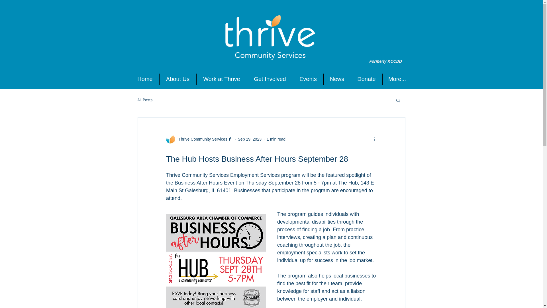  Describe the element at coordinates (145, 100) in the screenshot. I see `All Posts` at that location.